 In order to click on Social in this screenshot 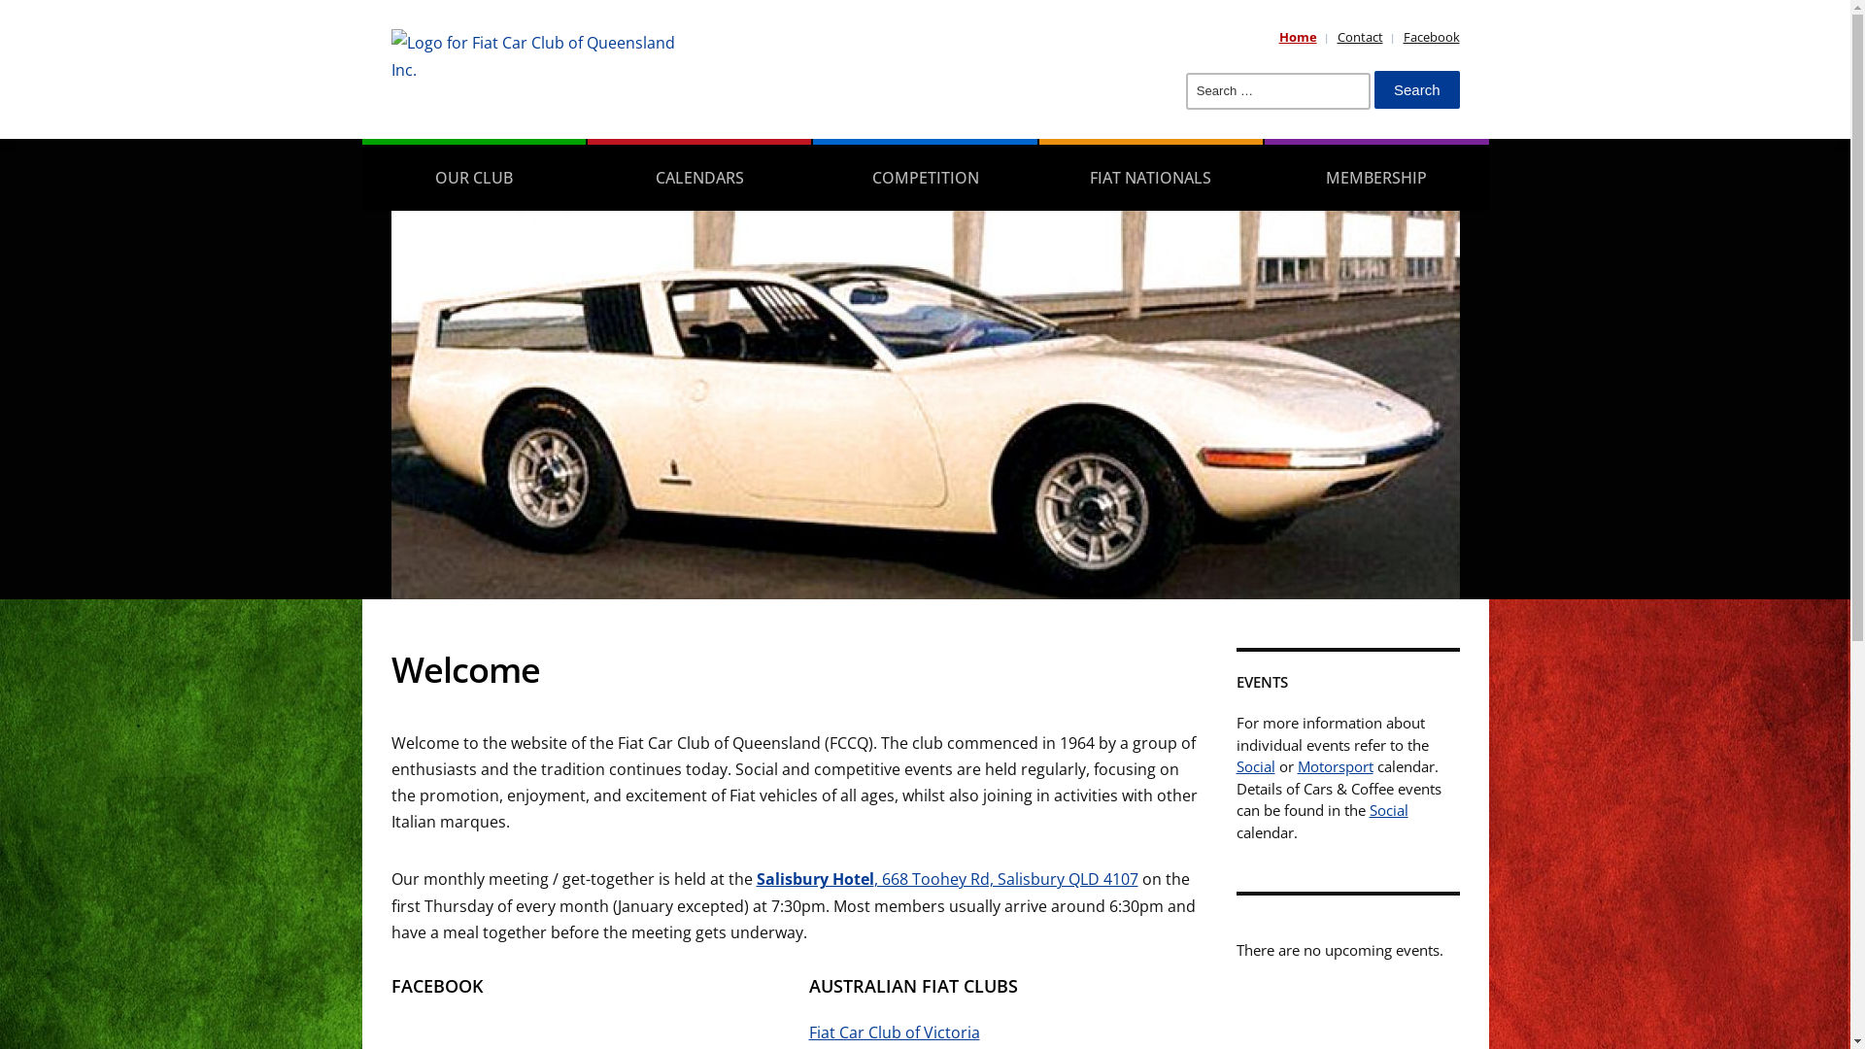, I will do `click(1389, 810)`.